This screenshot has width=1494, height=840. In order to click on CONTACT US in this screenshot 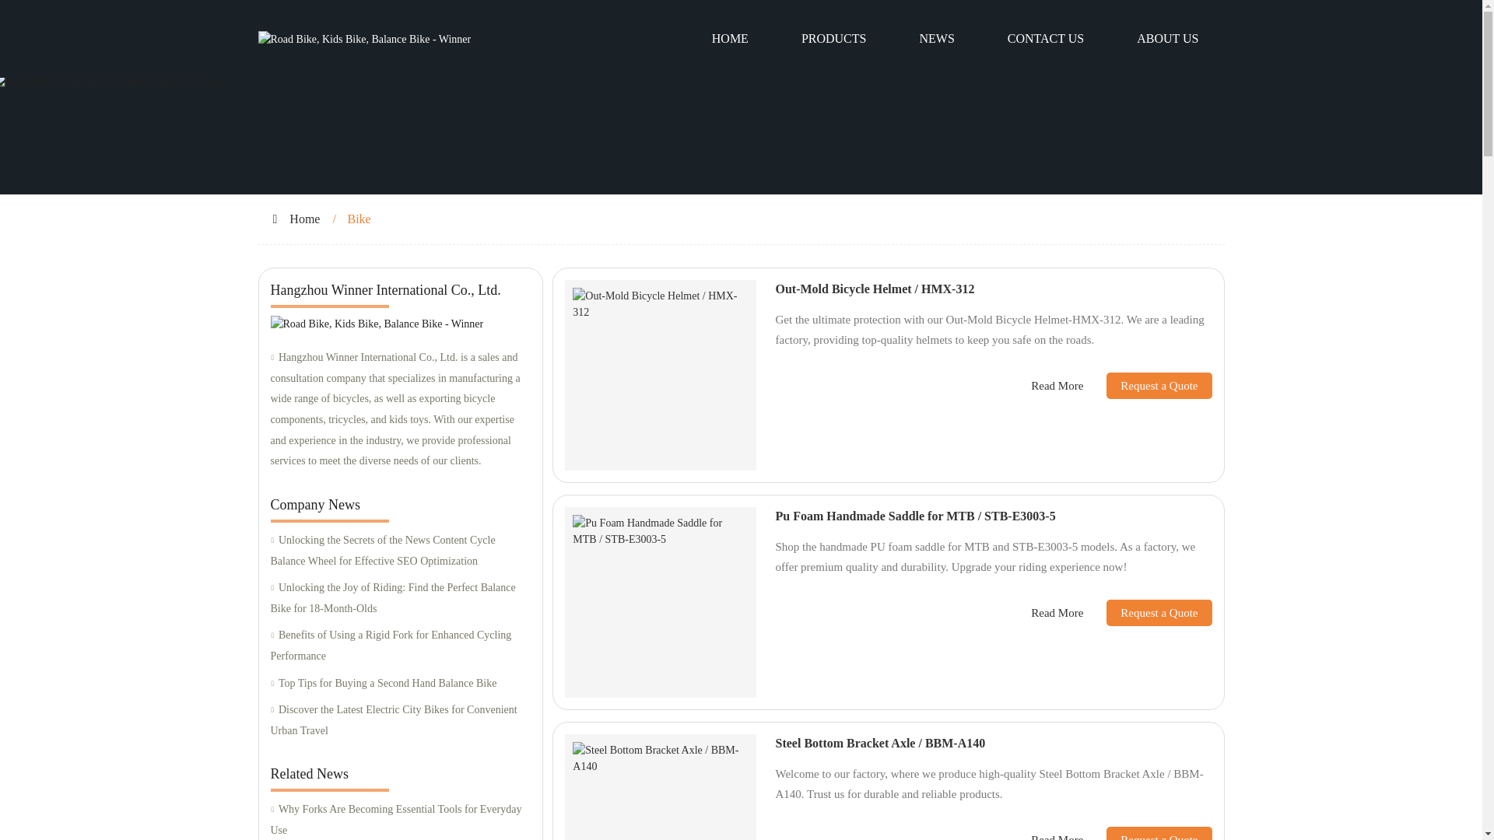, I will do `click(1046, 39)`.